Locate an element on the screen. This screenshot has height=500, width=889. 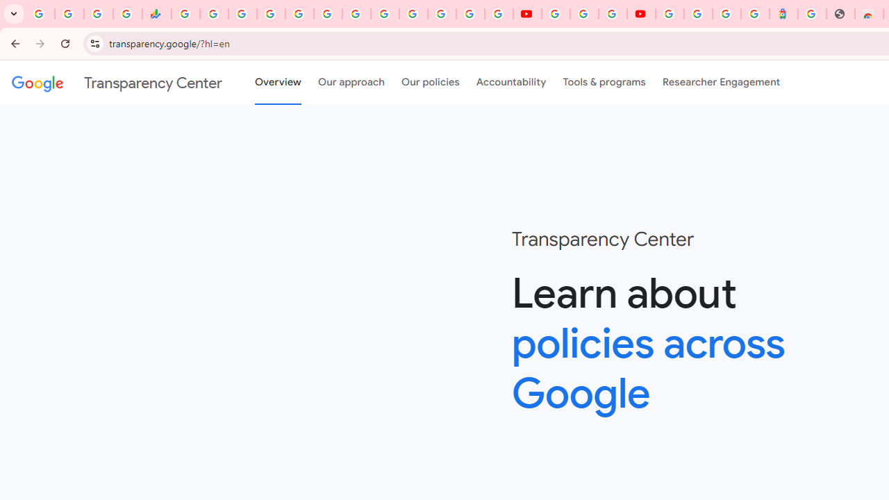
Back is located at coordinates (13, 43).